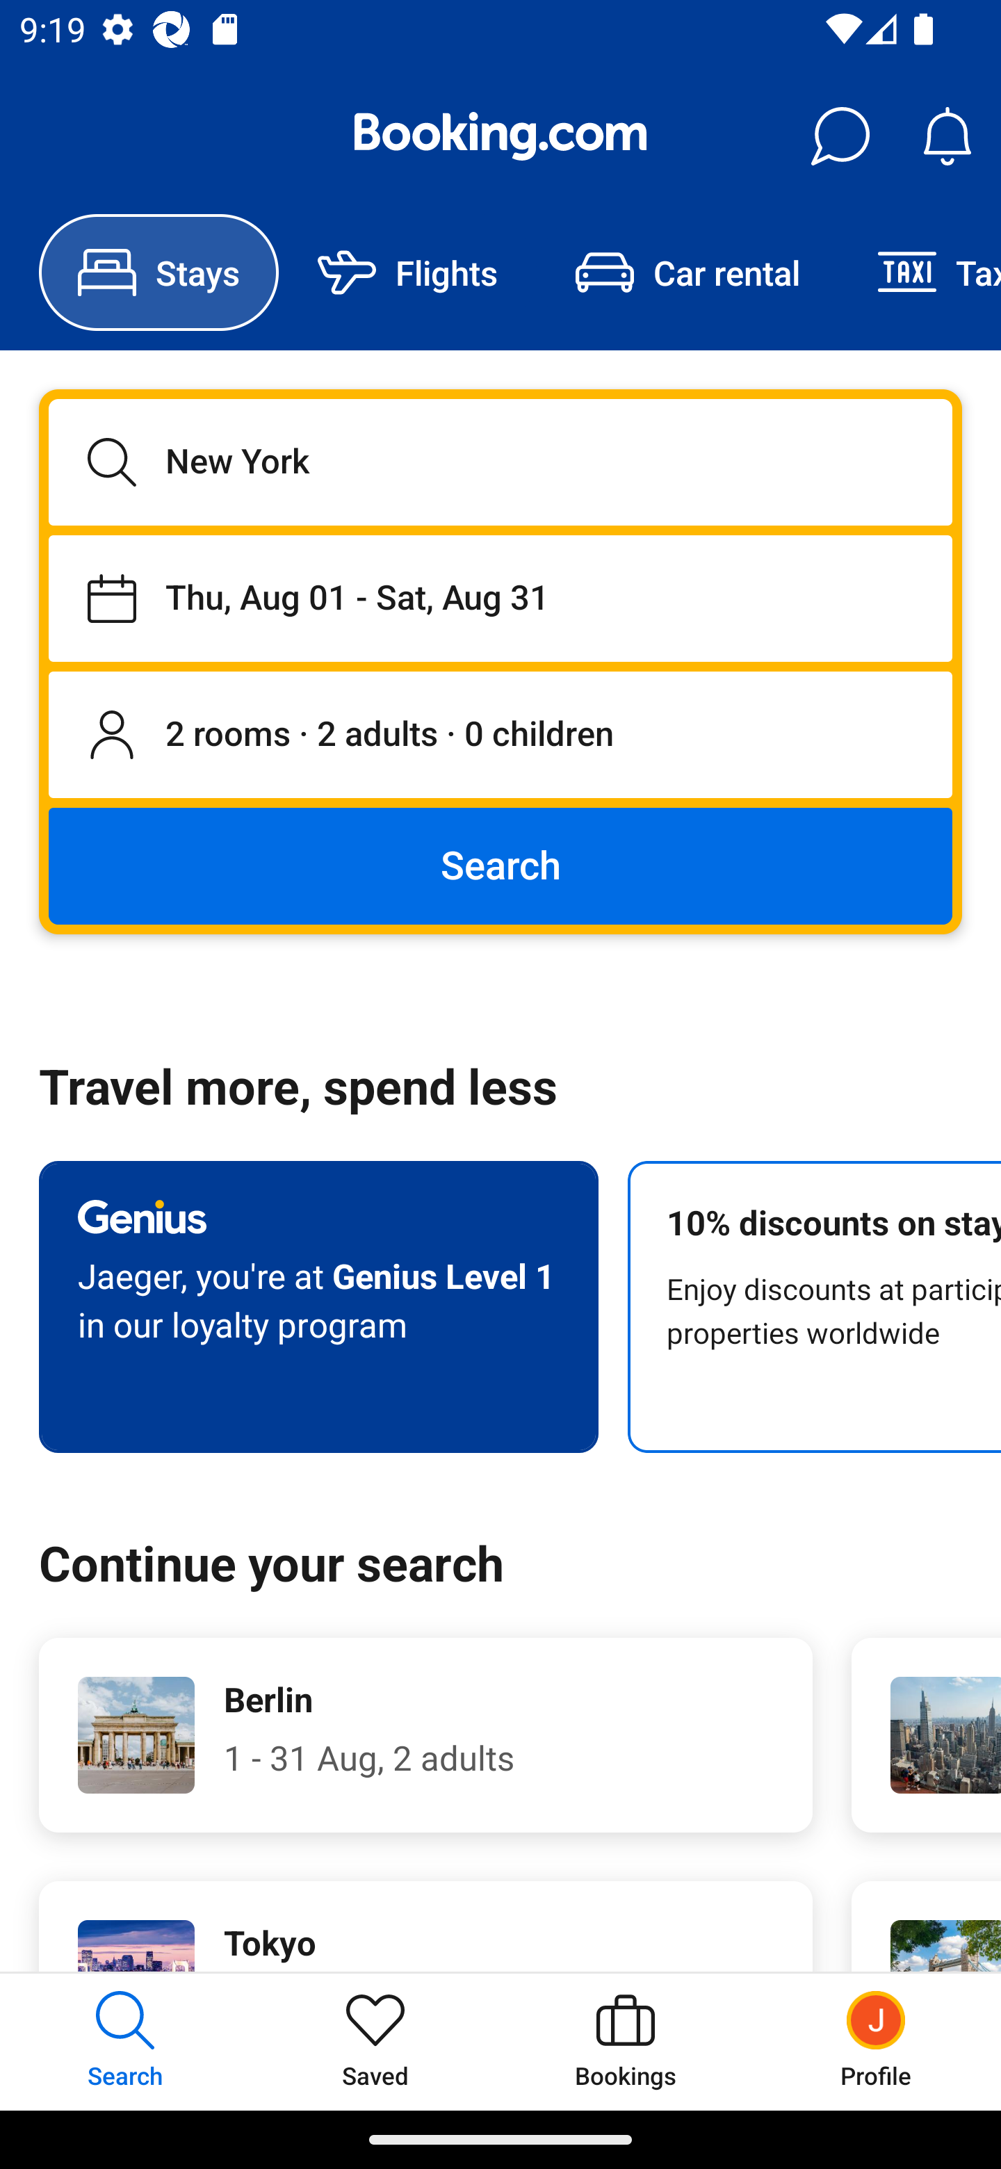 This screenshot has width=1001, height=2169. I want to click on Staying from Thu, Aug 01 until Sat, Aug 31, so click(500, 598).